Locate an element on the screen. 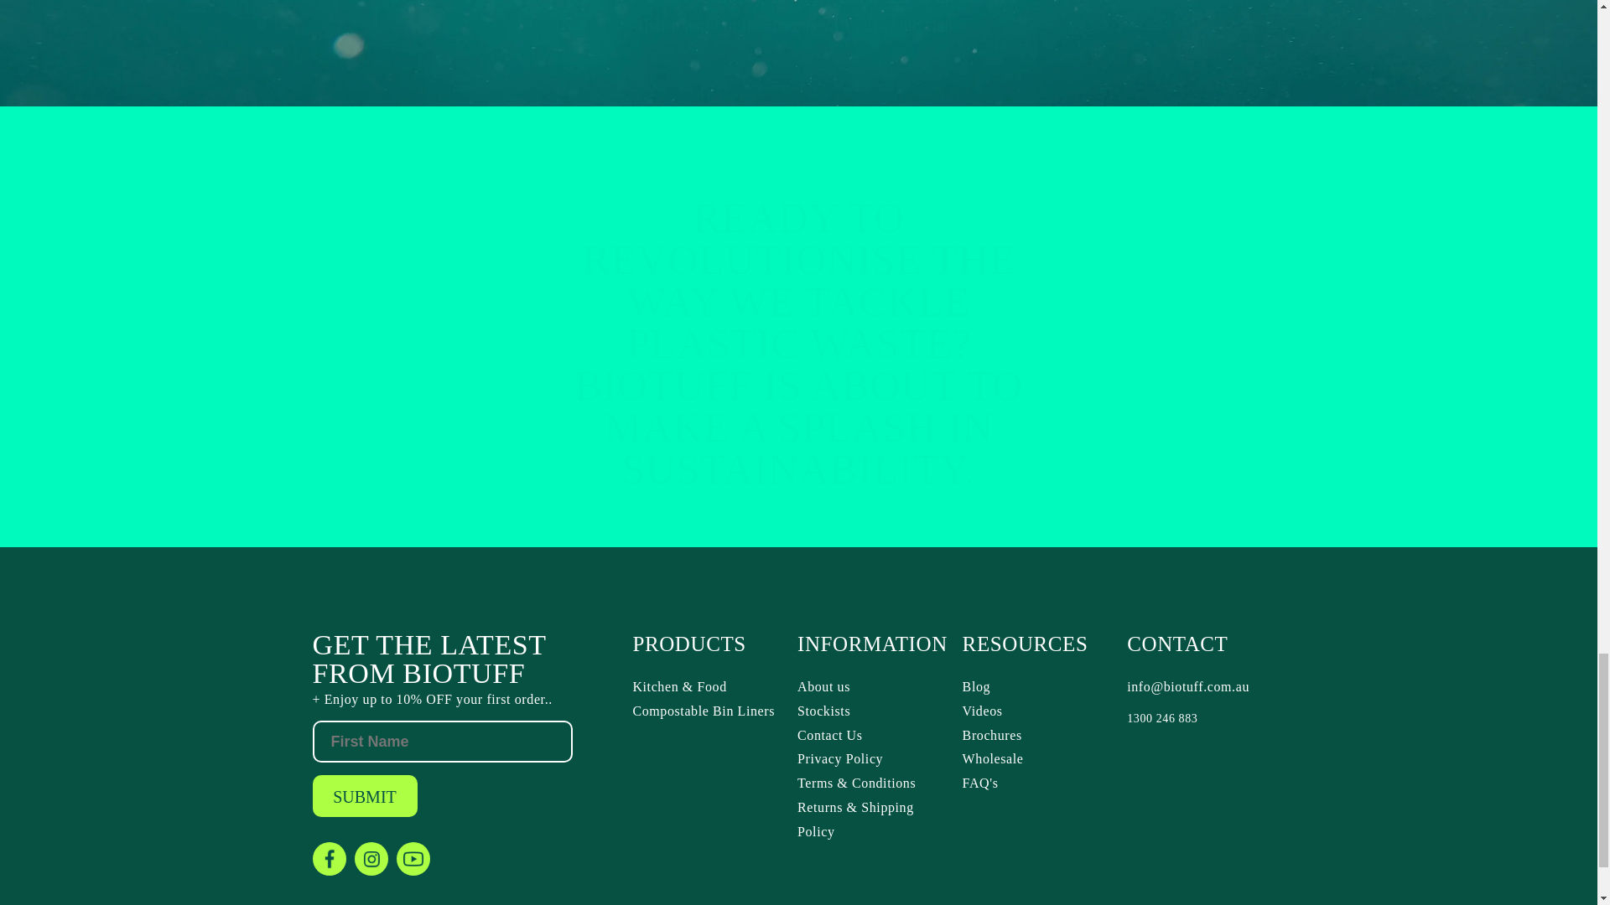 This screenshot has width=1610, height=905. Brochures is located at coordinates (1038, 736).